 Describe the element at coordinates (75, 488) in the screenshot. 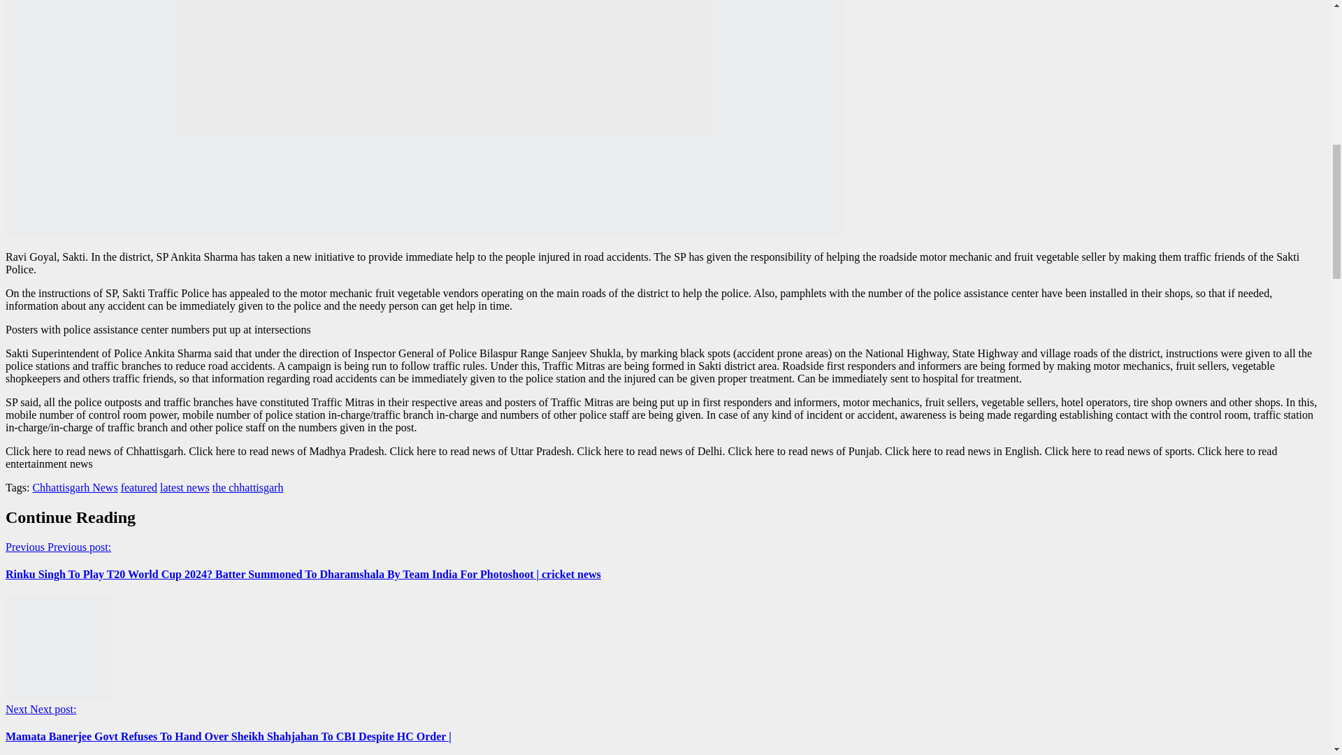

I see `Chhattisgarh News` at that location.